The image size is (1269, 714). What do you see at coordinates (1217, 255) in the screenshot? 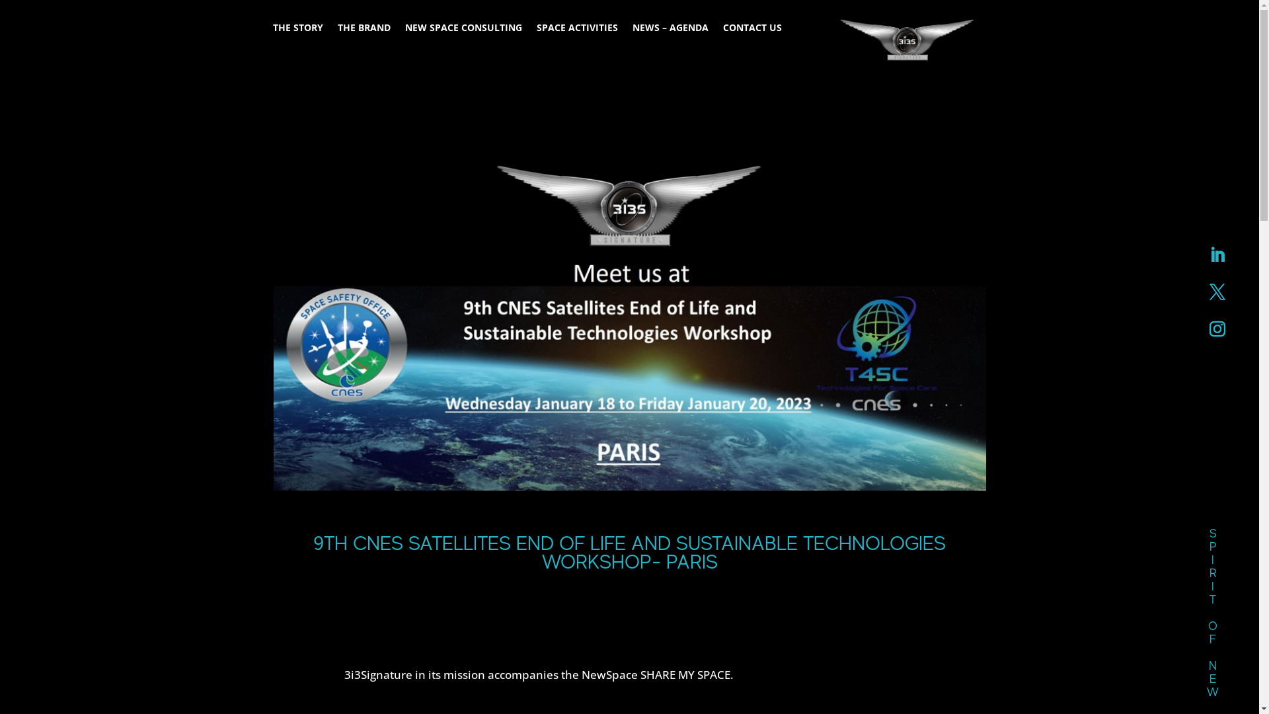
I see `Follow on LinkedIn` at bounding box center [1217, 255].